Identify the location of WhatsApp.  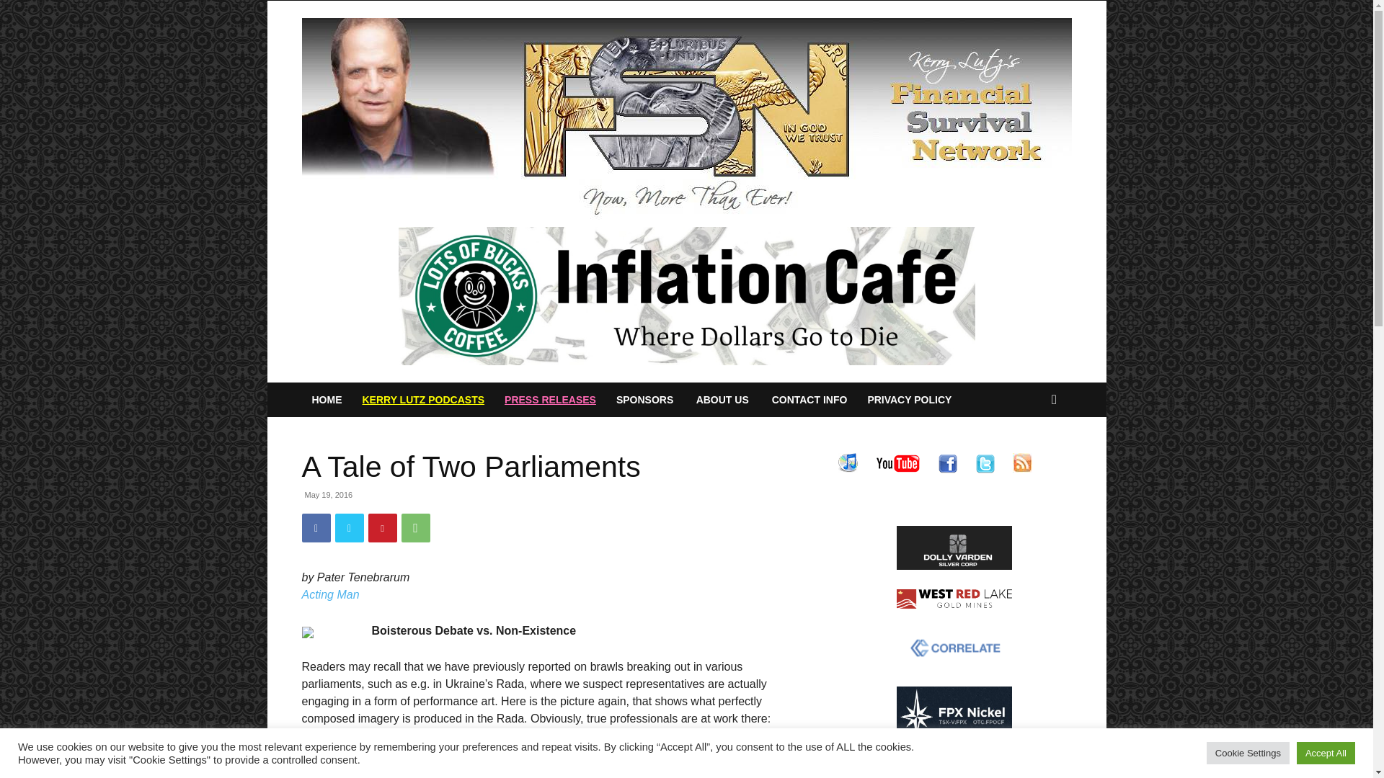
(415, 527).